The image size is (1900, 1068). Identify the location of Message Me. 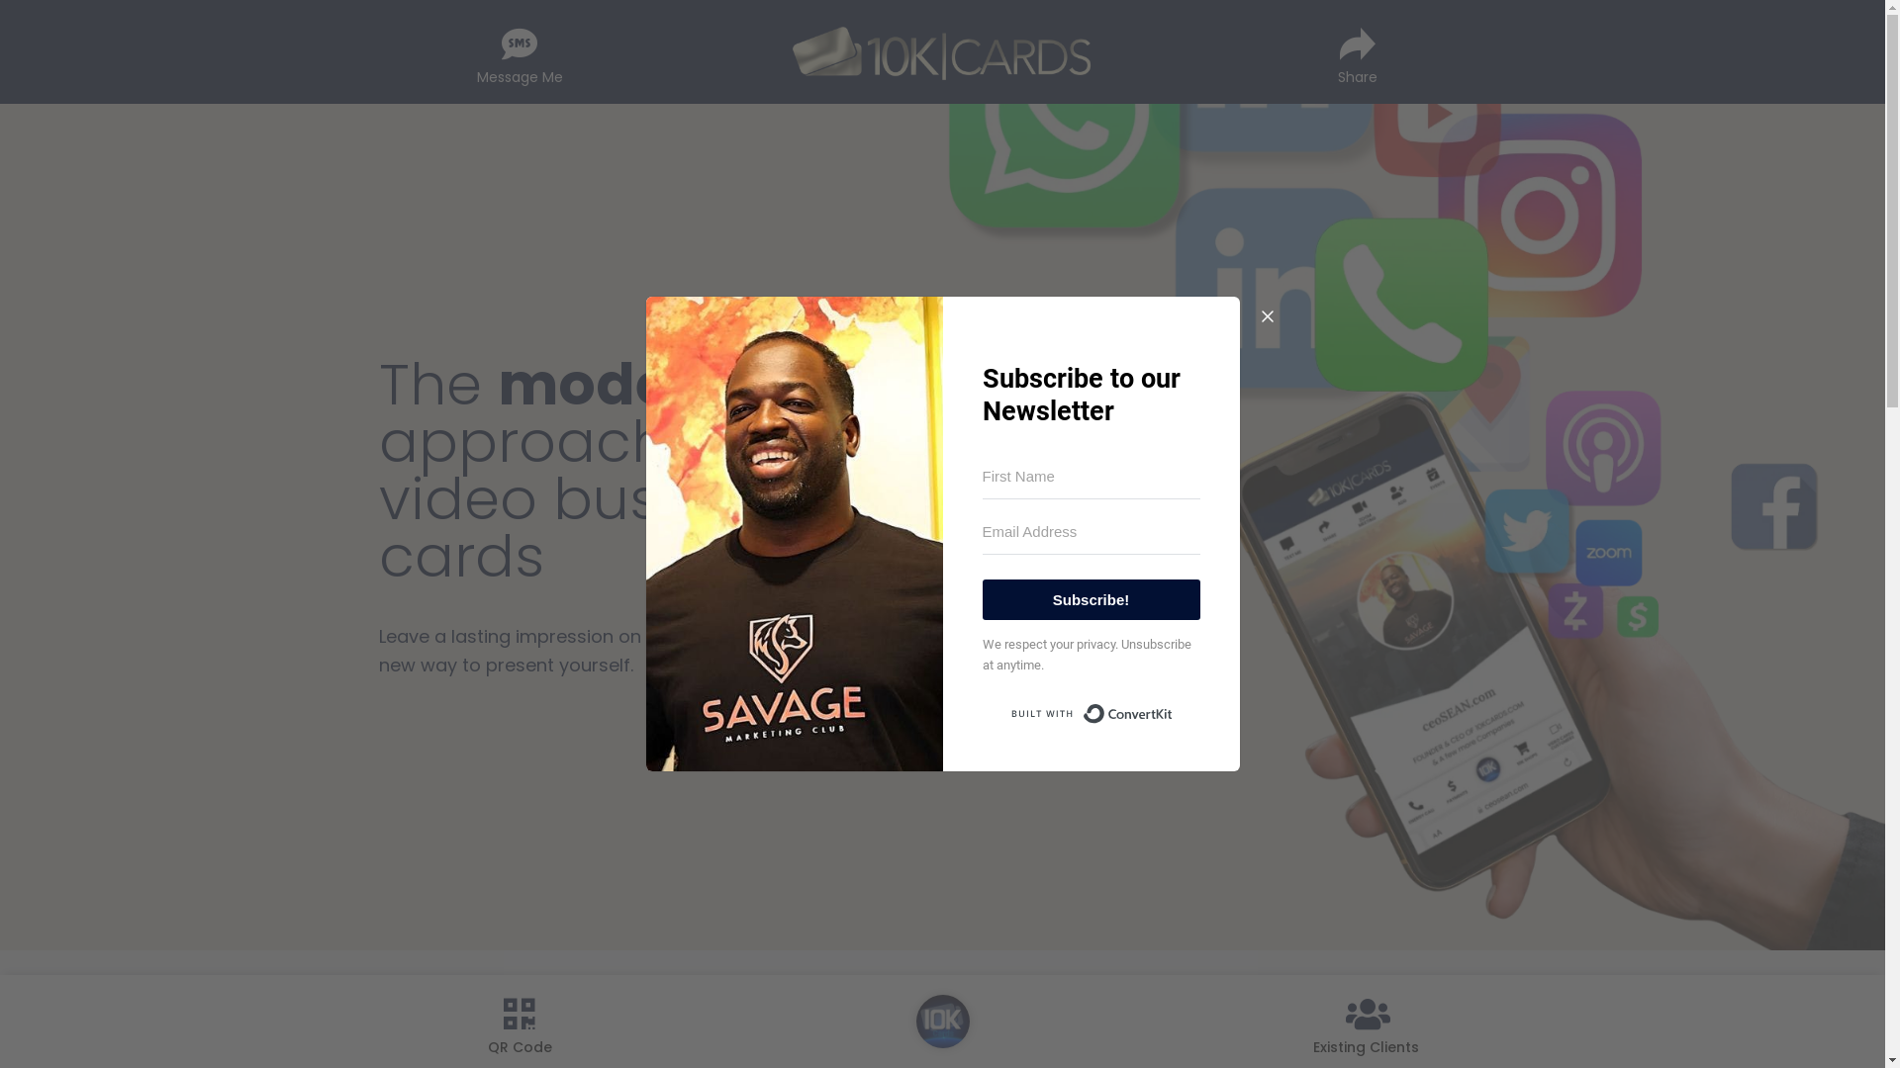
(519, 51).